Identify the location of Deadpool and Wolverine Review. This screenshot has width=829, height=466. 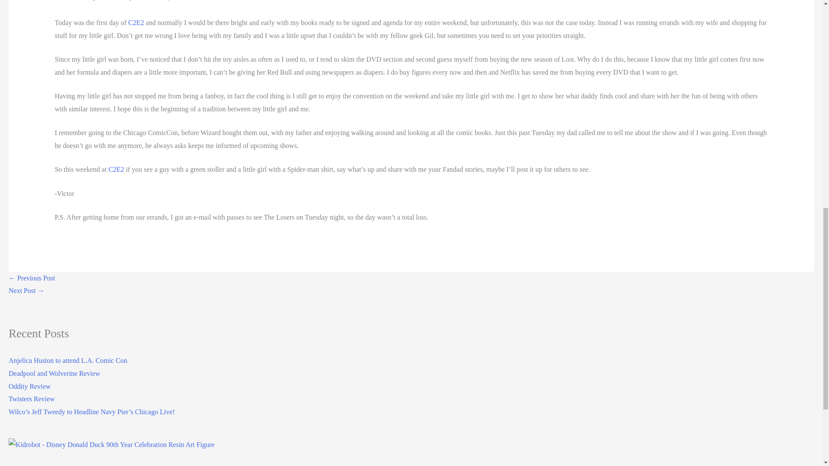
(54, 373).